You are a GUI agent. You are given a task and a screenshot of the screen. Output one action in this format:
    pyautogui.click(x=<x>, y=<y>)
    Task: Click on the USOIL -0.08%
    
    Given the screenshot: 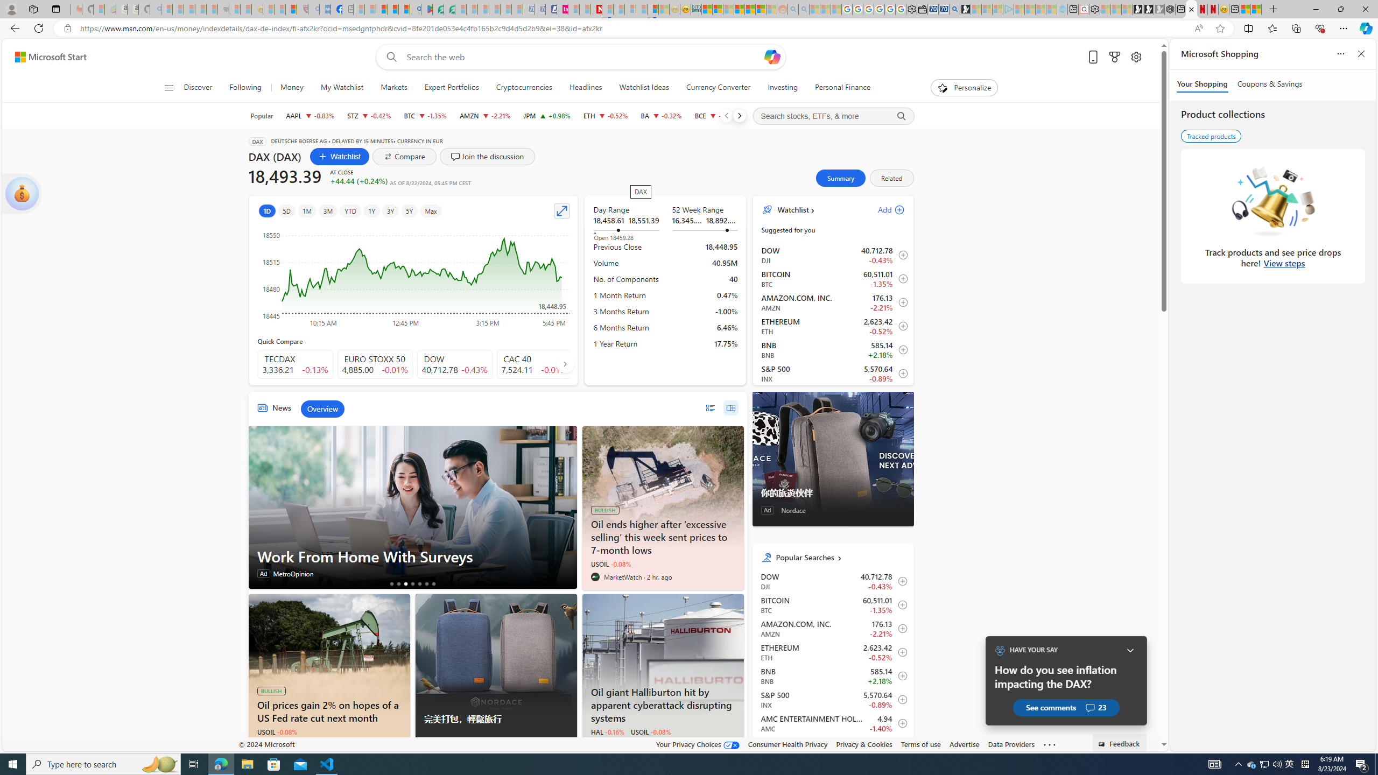 What is the action you would take?
    pyautogui.click(x=650, y=732)
    